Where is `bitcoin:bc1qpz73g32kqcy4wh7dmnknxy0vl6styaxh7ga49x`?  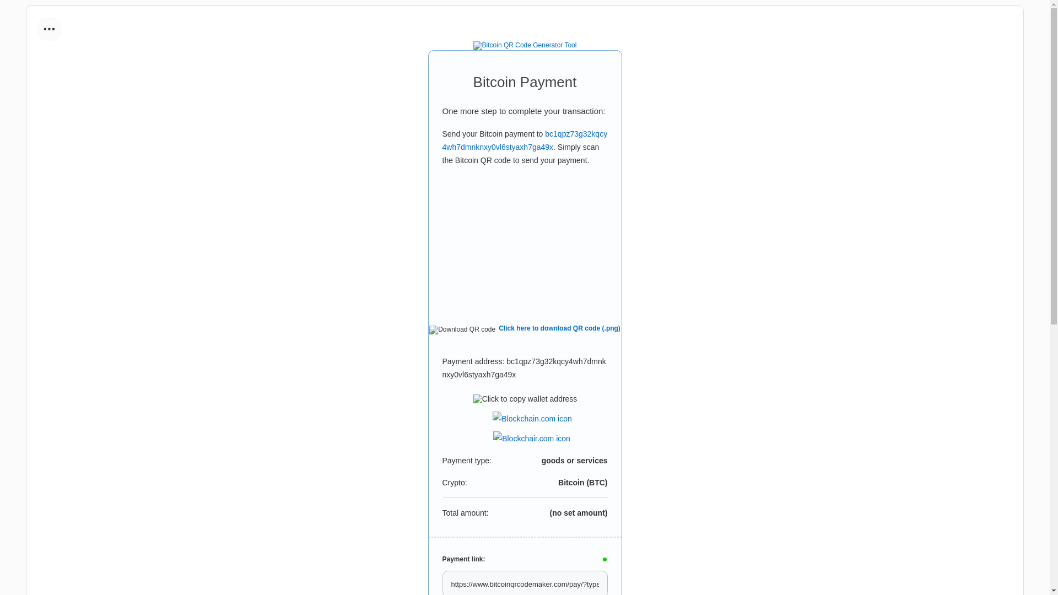
bitcoin:bc1qpz73g32kqcy4wh7dmnknxy0vl6styaxh7ga49x is located at coordinates (525, 140).